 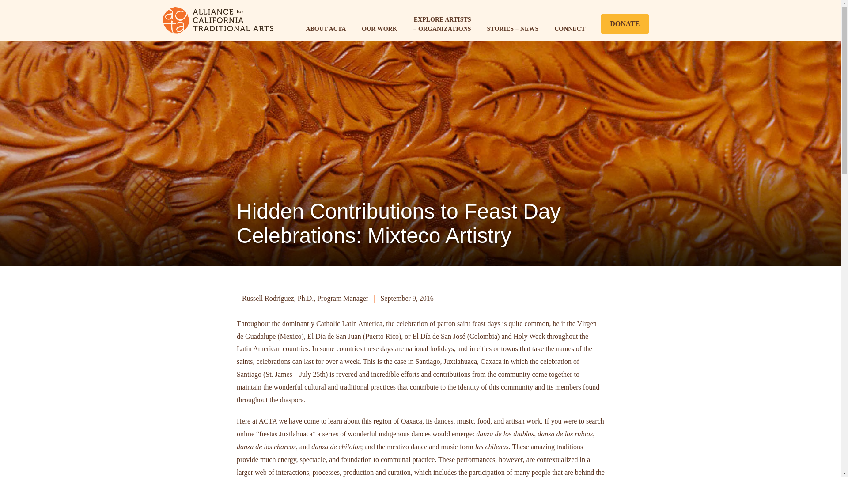 What do you see at coordinates (625, 24) in the screenshot?
I see `DONATE` at bounding box center [625, 24].